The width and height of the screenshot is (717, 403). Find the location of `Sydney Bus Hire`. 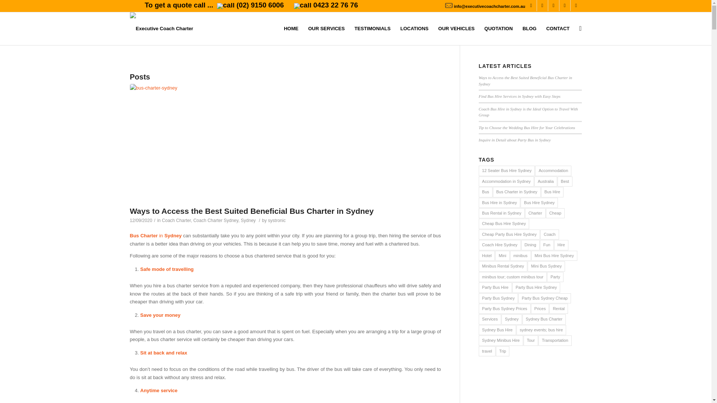

Sydney Bus Hire is located at coordinates (497, 330).